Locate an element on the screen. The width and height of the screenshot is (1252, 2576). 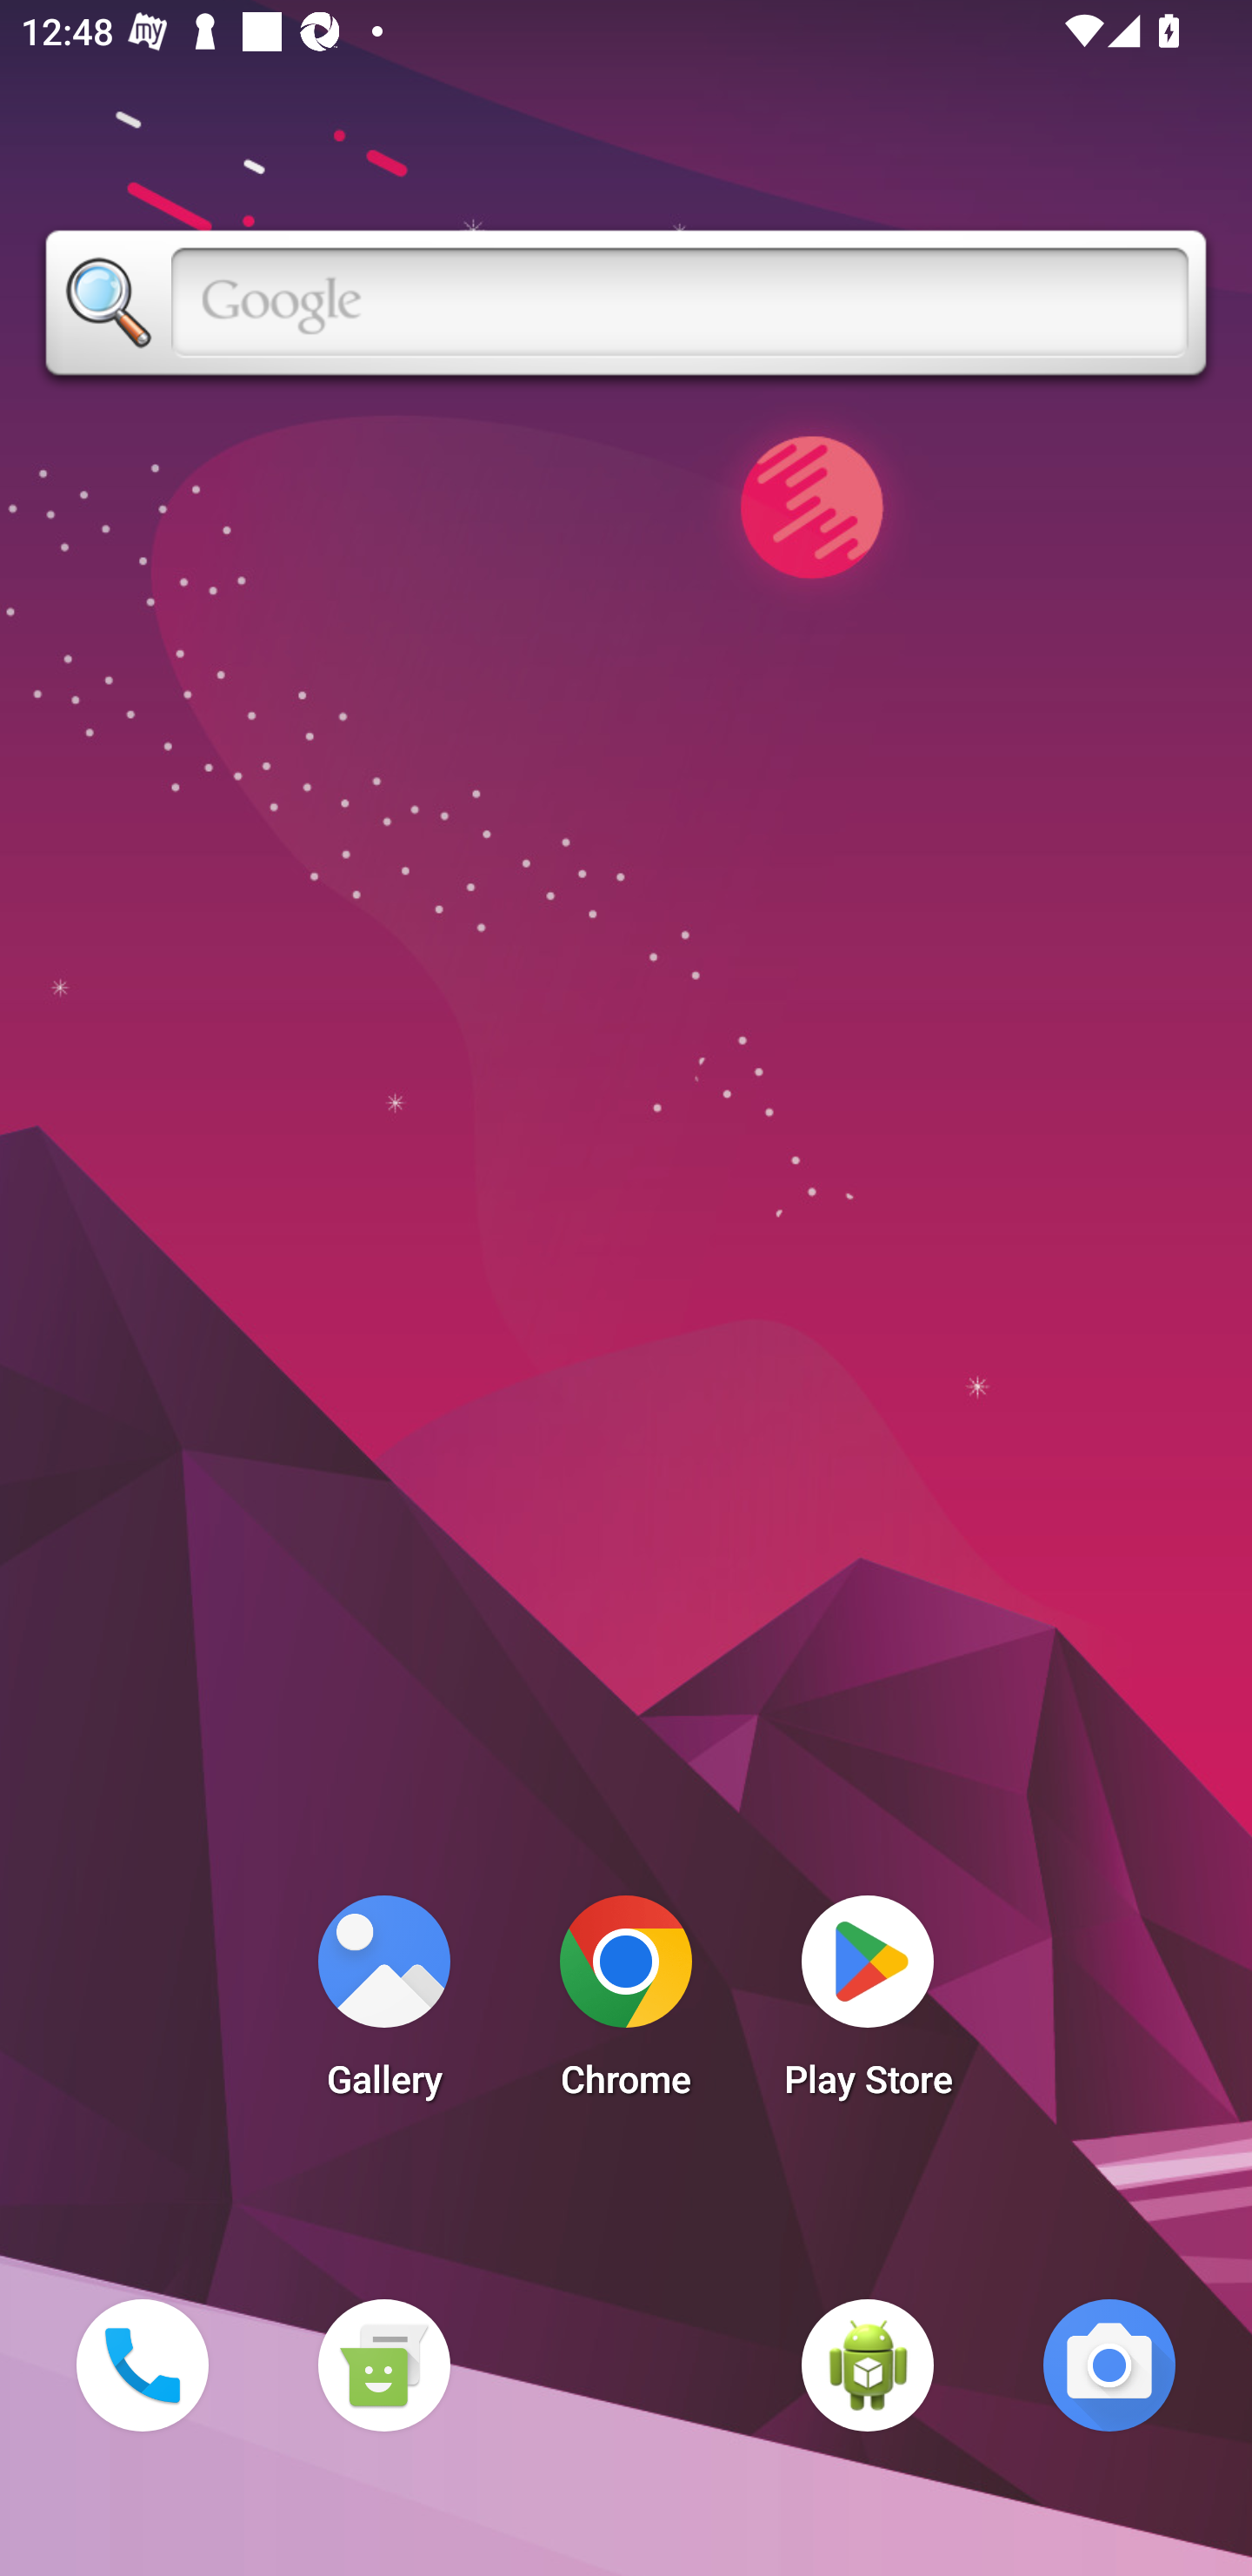
Chrome is located at coordinates (626, 2005).